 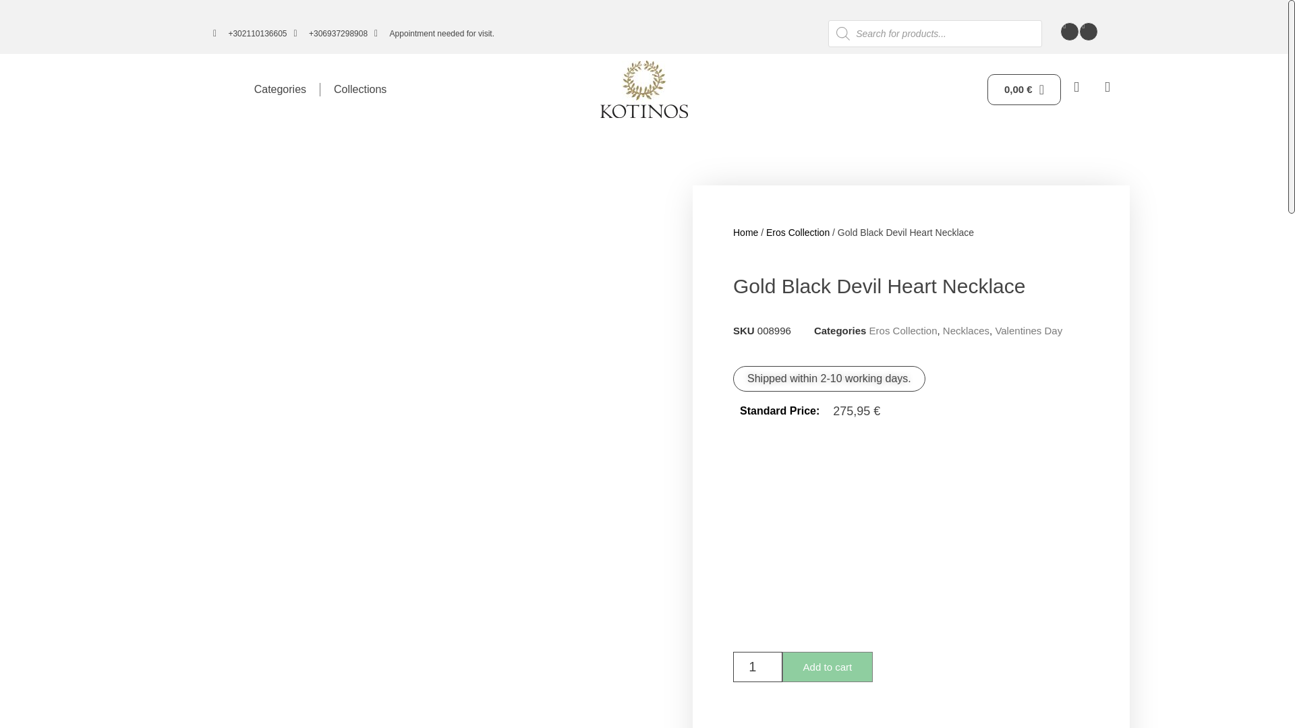 I want to click on Appointment needed for visit., so click(x=434, y=34).